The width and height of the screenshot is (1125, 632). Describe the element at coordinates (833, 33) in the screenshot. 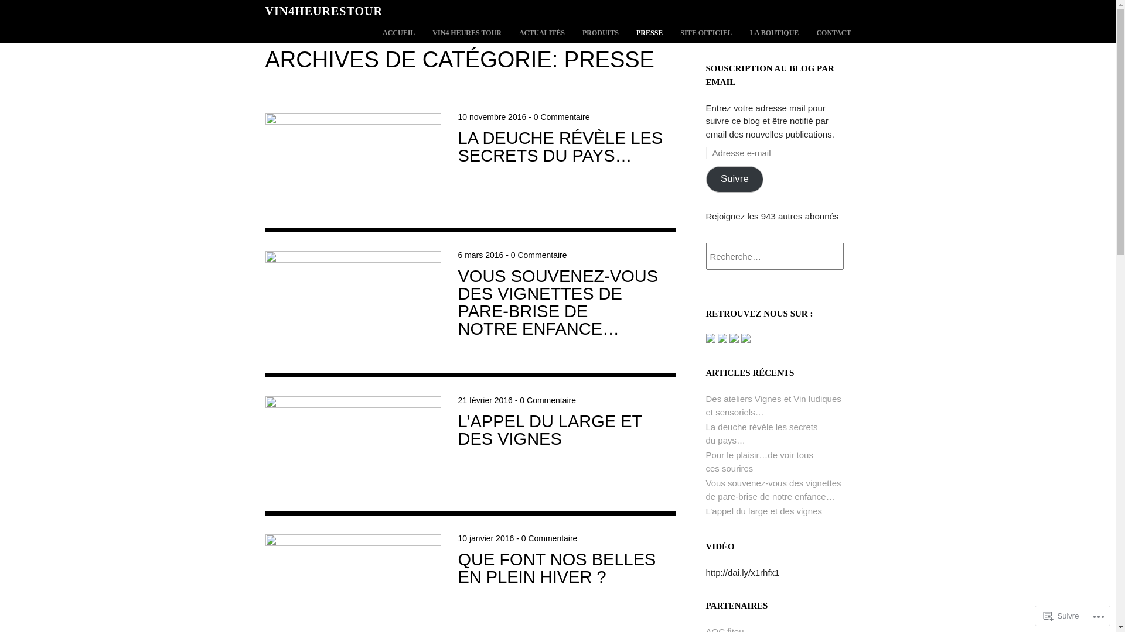

I see `CONTACT` at that location.